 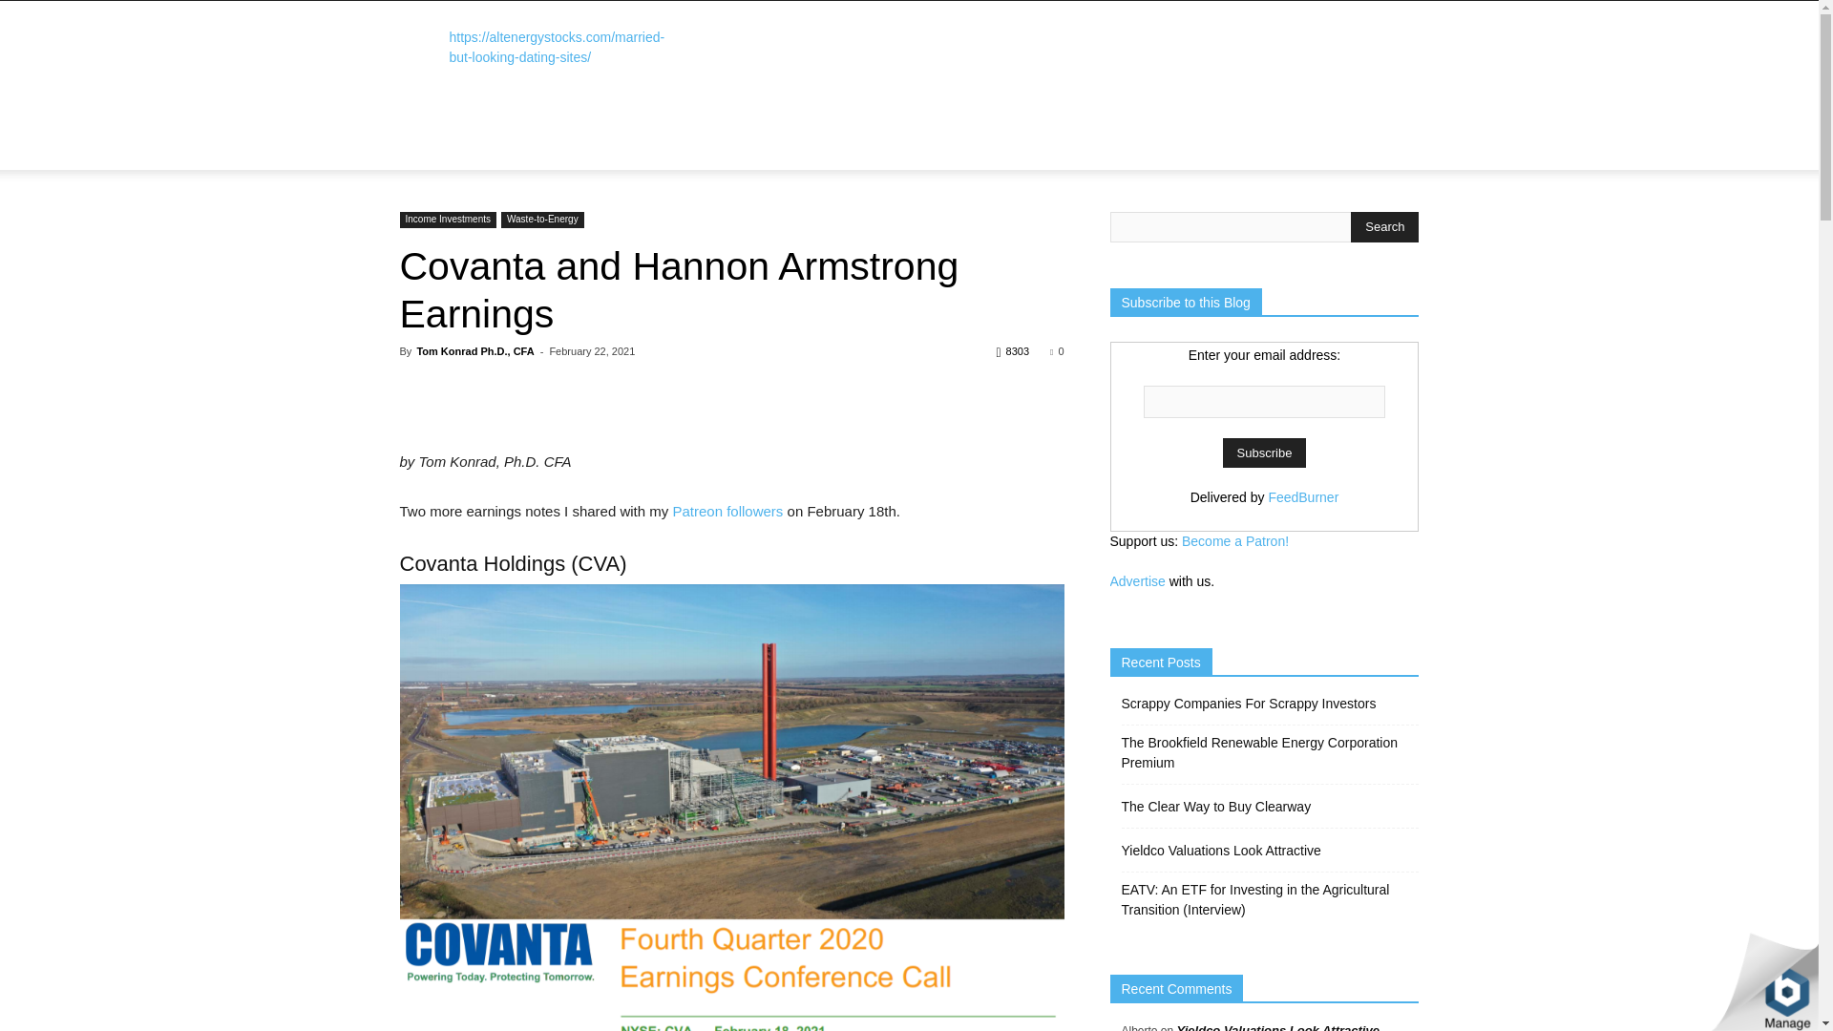 I want to click on CONTACT, so click(x=877, y=158).